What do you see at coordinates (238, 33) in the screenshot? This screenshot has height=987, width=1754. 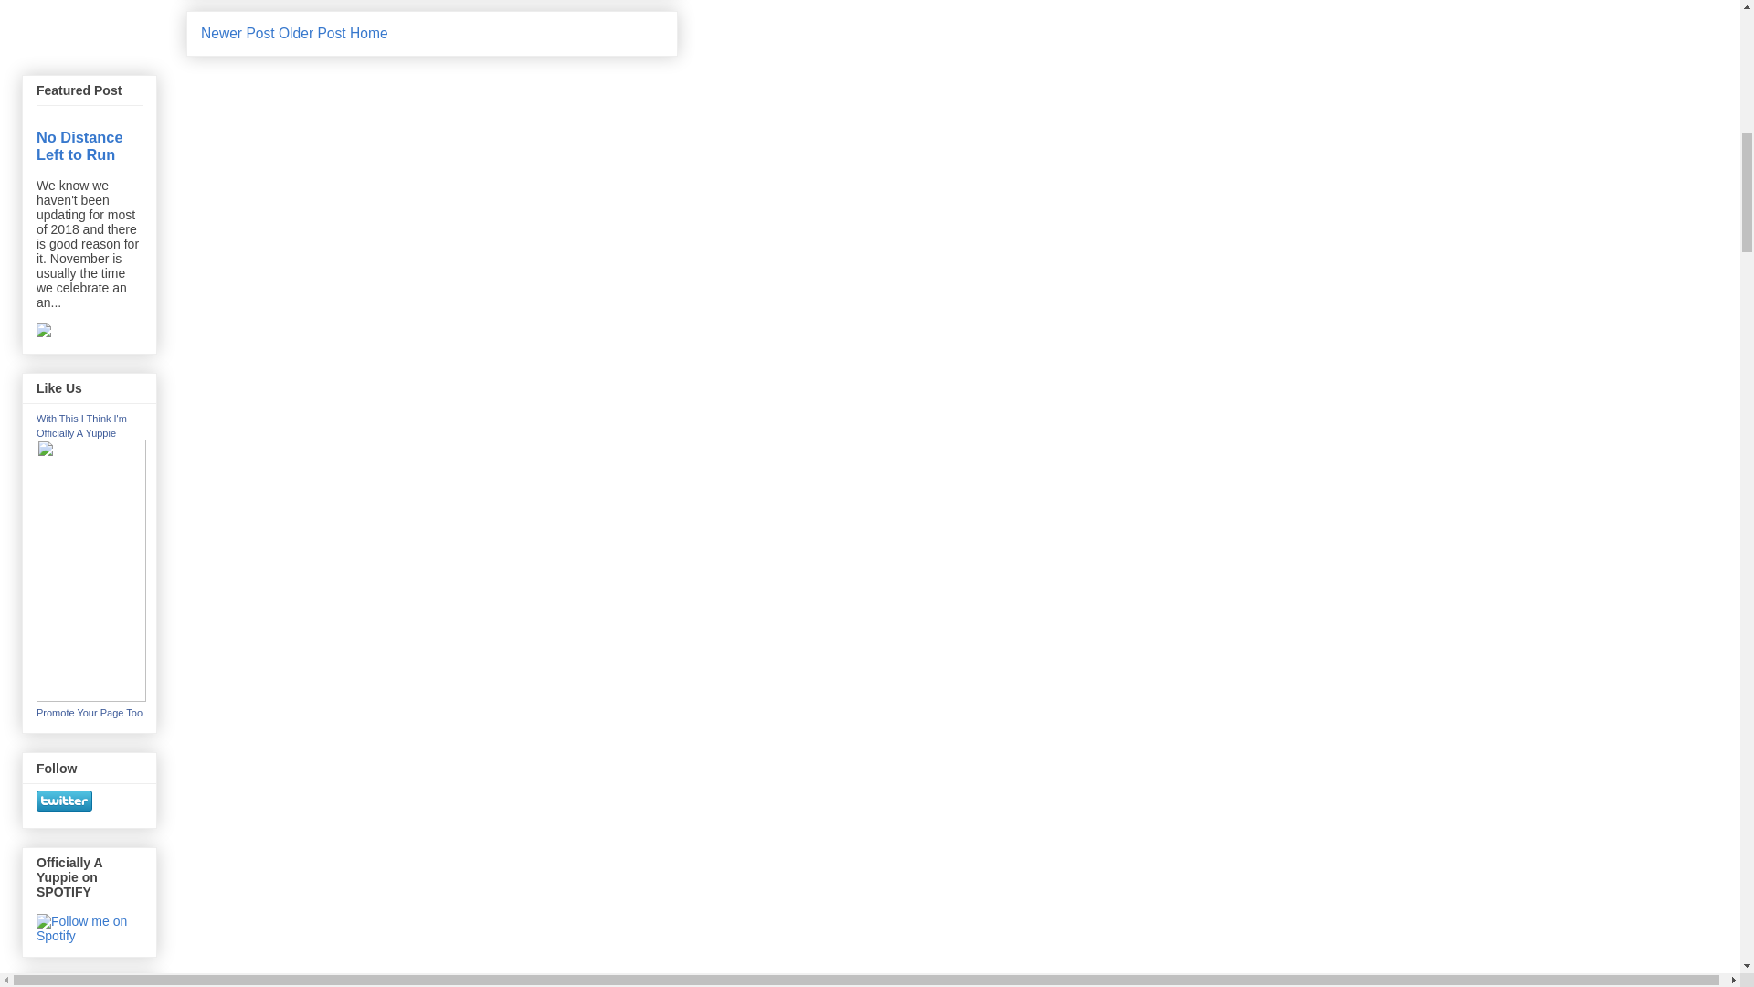 I see `Newer Post` at bounding box center [238, 33].